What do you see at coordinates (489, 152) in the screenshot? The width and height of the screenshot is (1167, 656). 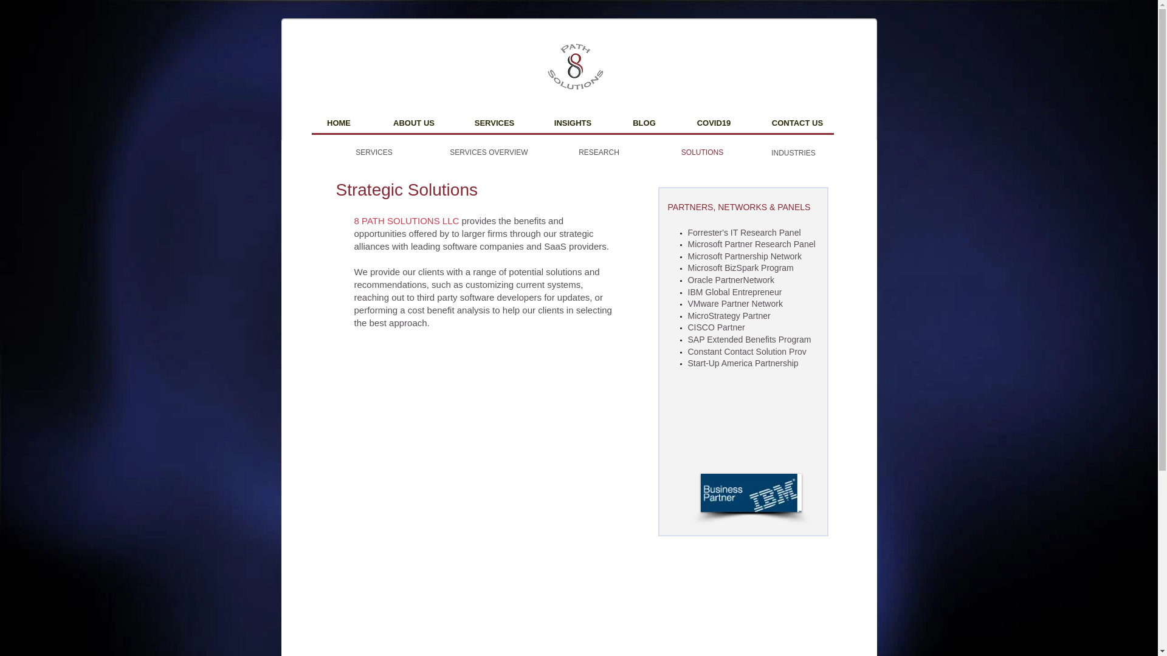 I see `SERVICES OVERVIEW` at bounding box center [489, 152].